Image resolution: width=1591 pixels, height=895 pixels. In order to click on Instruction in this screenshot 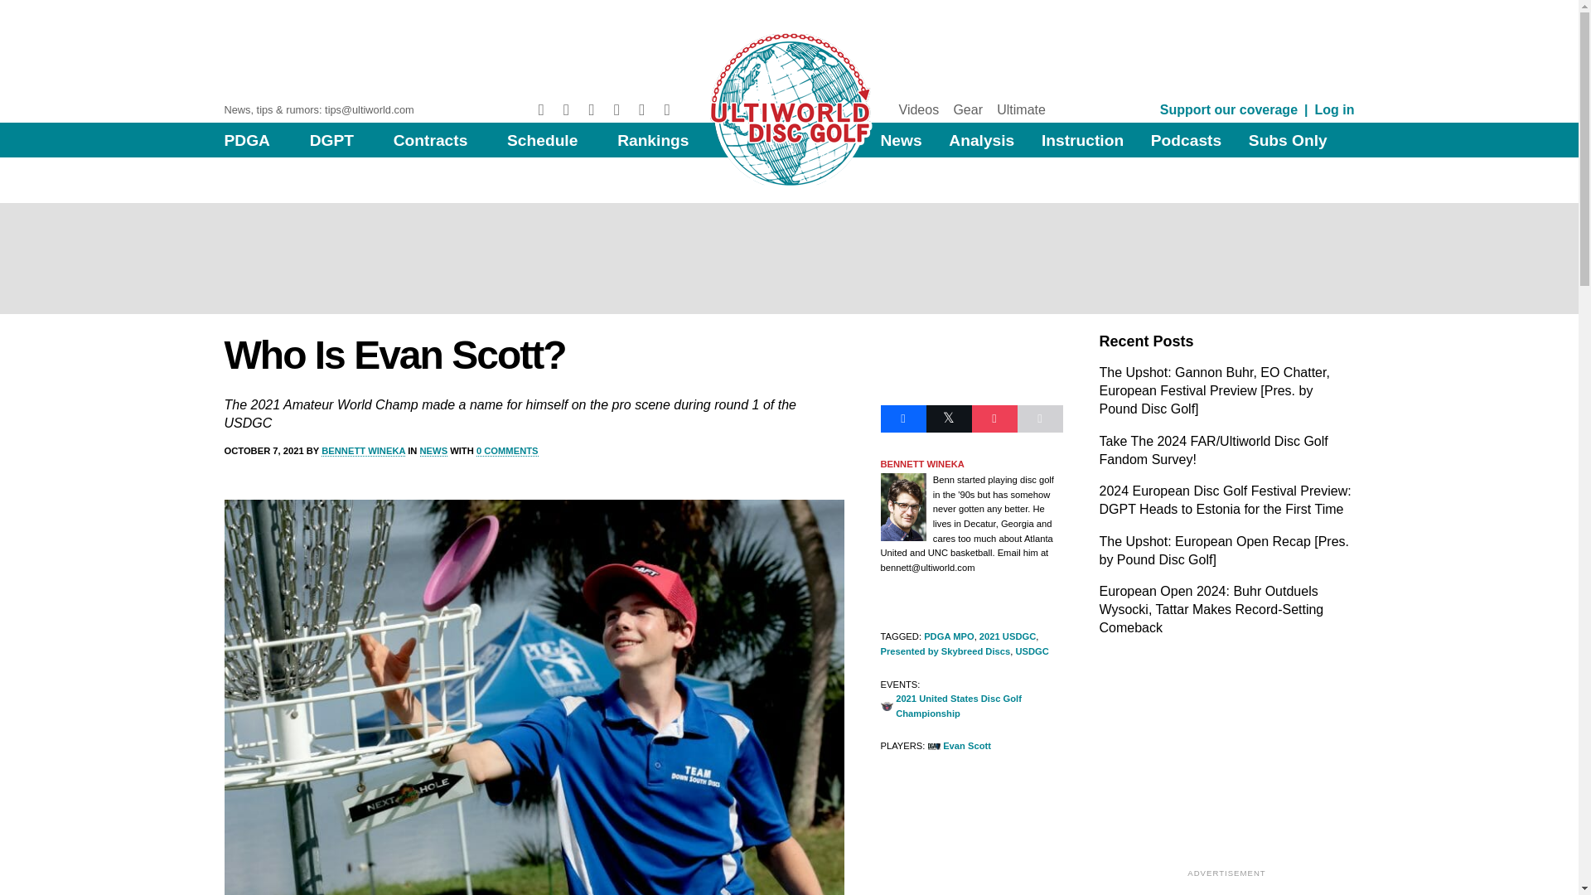, I will do `click(1082, 140)`.